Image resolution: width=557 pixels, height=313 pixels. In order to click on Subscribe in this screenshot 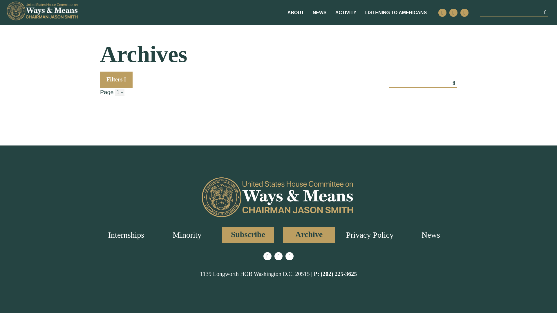, I will do `click(248, 235)`.